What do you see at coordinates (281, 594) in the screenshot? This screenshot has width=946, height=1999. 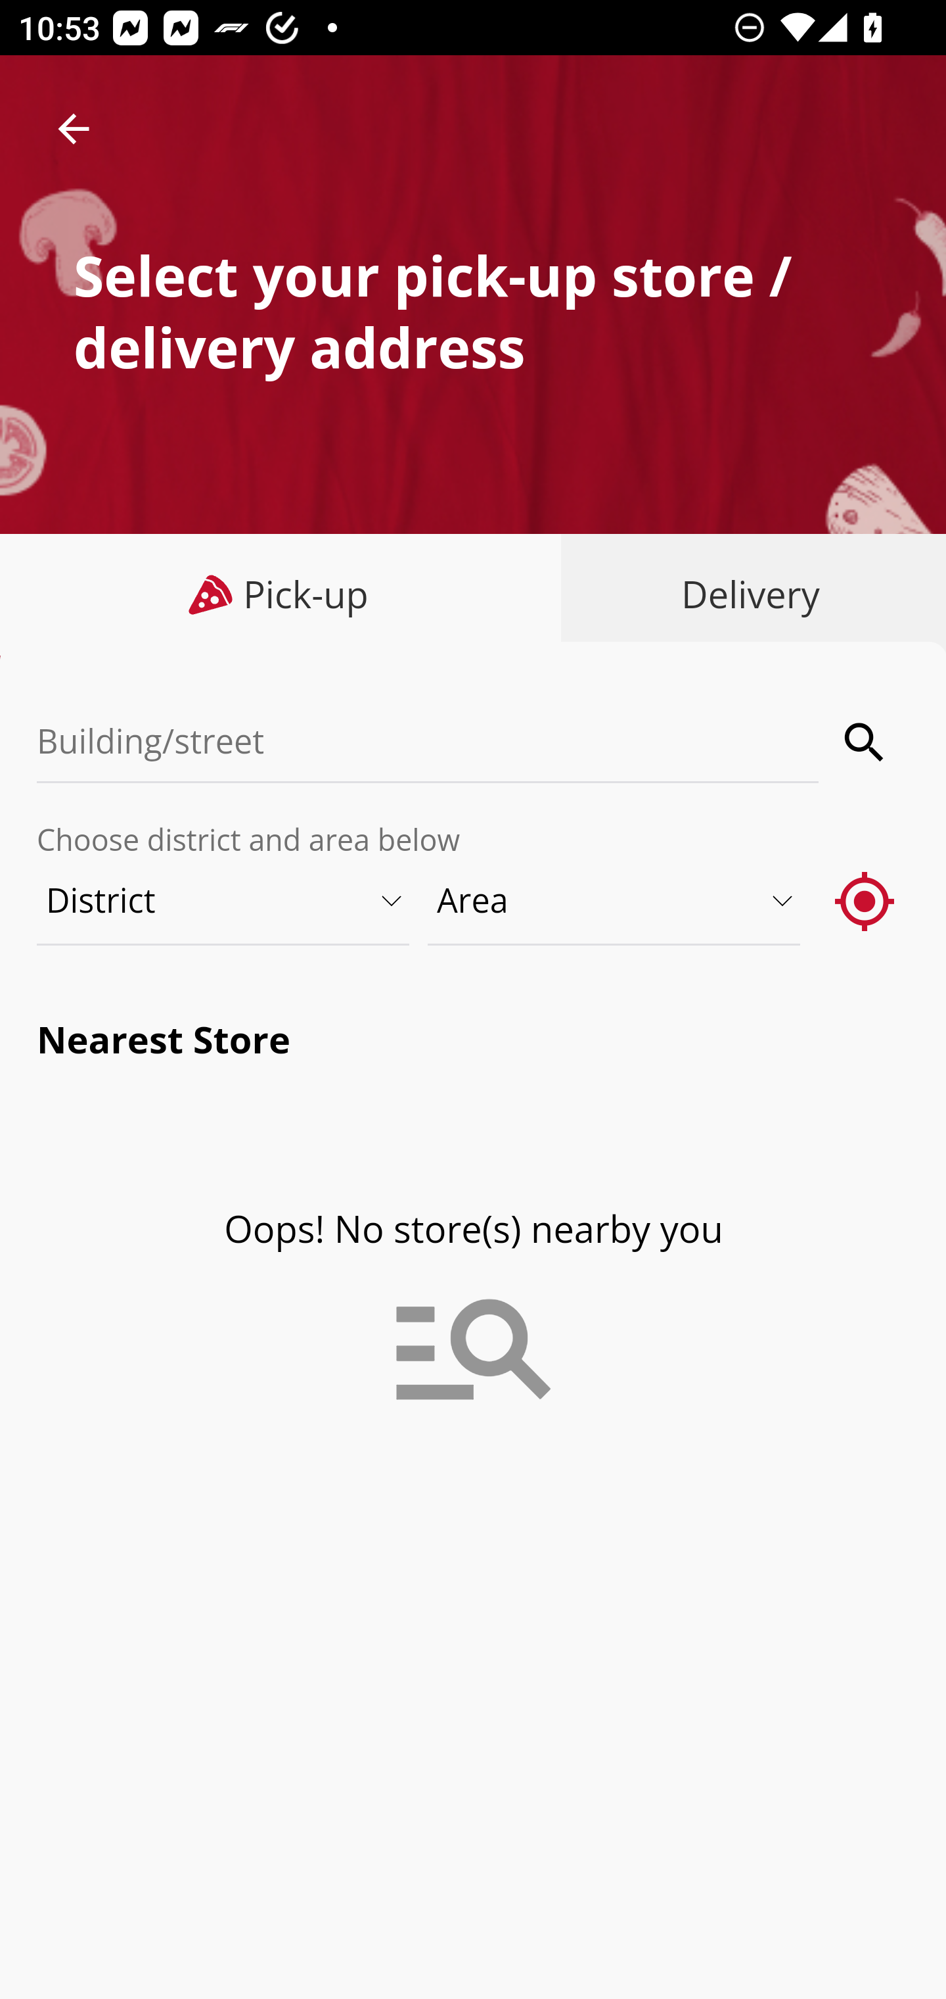 I see `Pick-up` at bounding box center [281, 594].